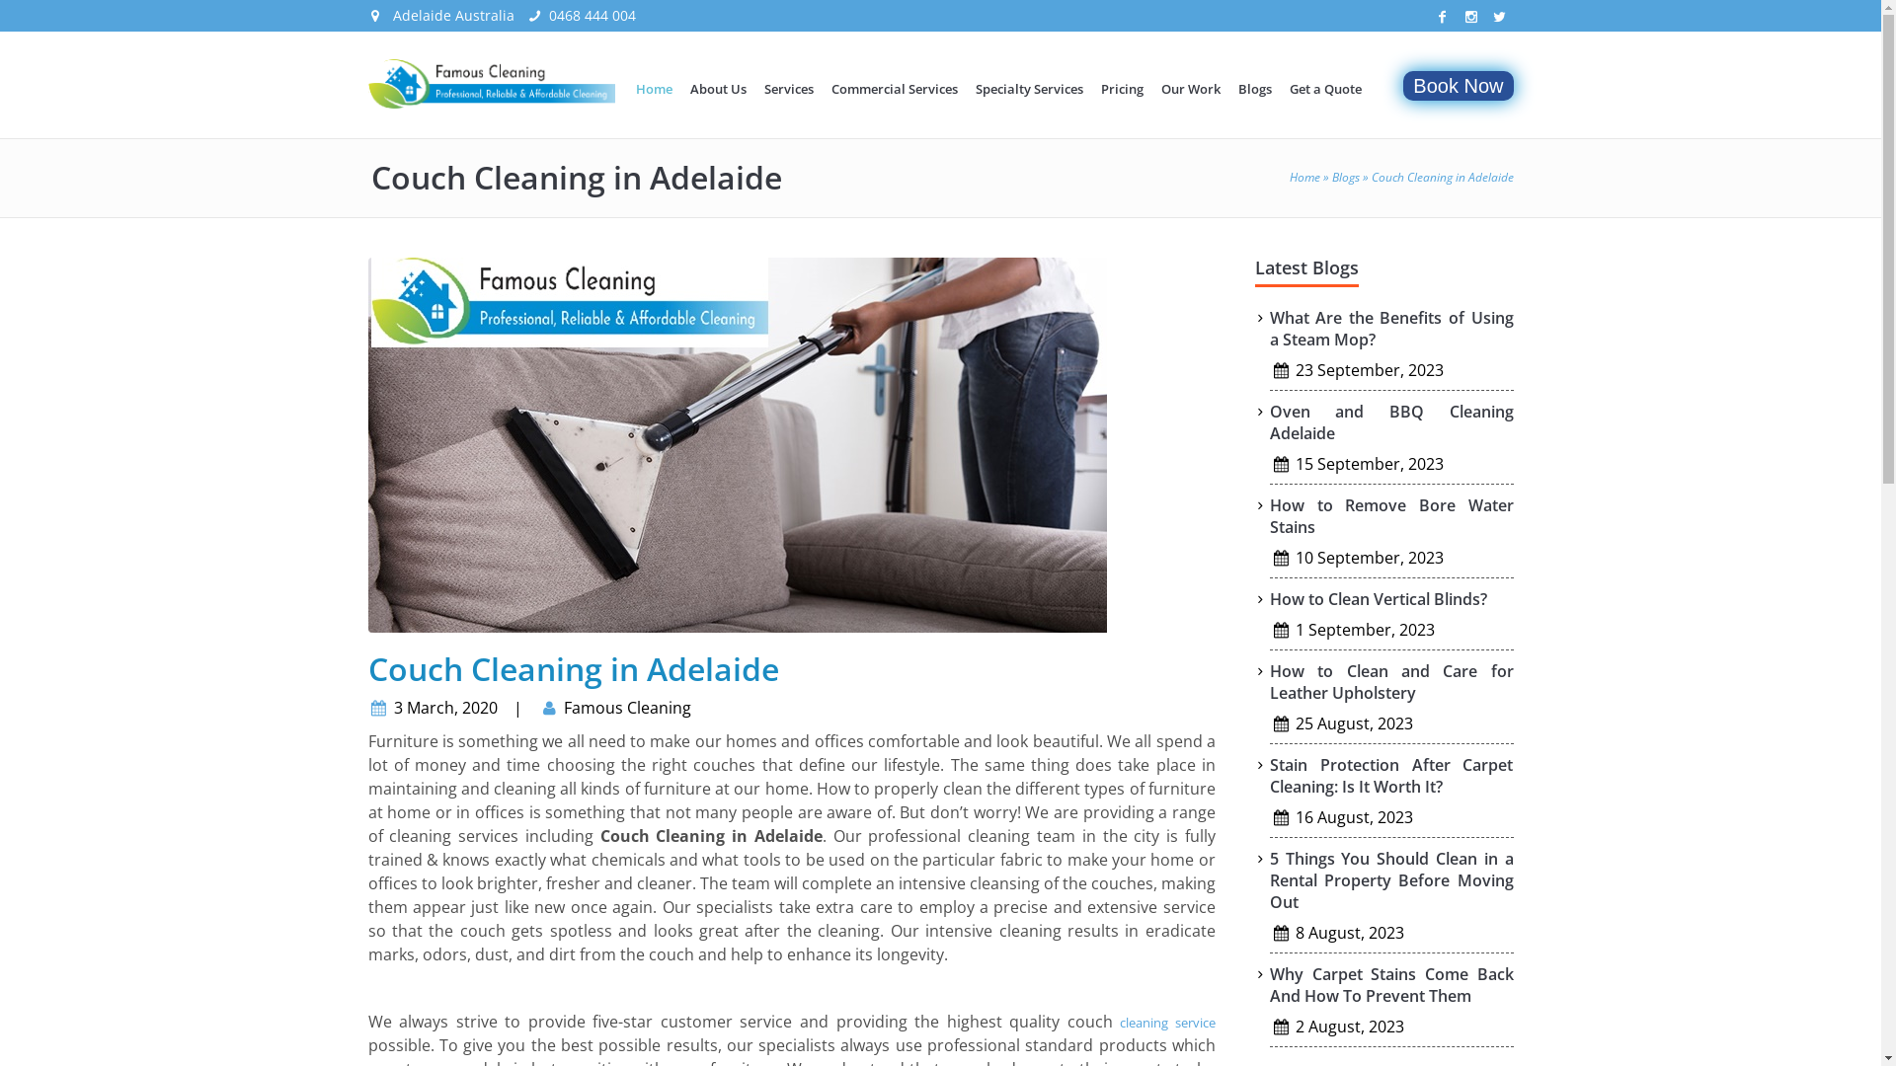  What do you see at coordinates (1305, 178) in the screenshot?
I see `Home` at bounding box center [1305, 178].